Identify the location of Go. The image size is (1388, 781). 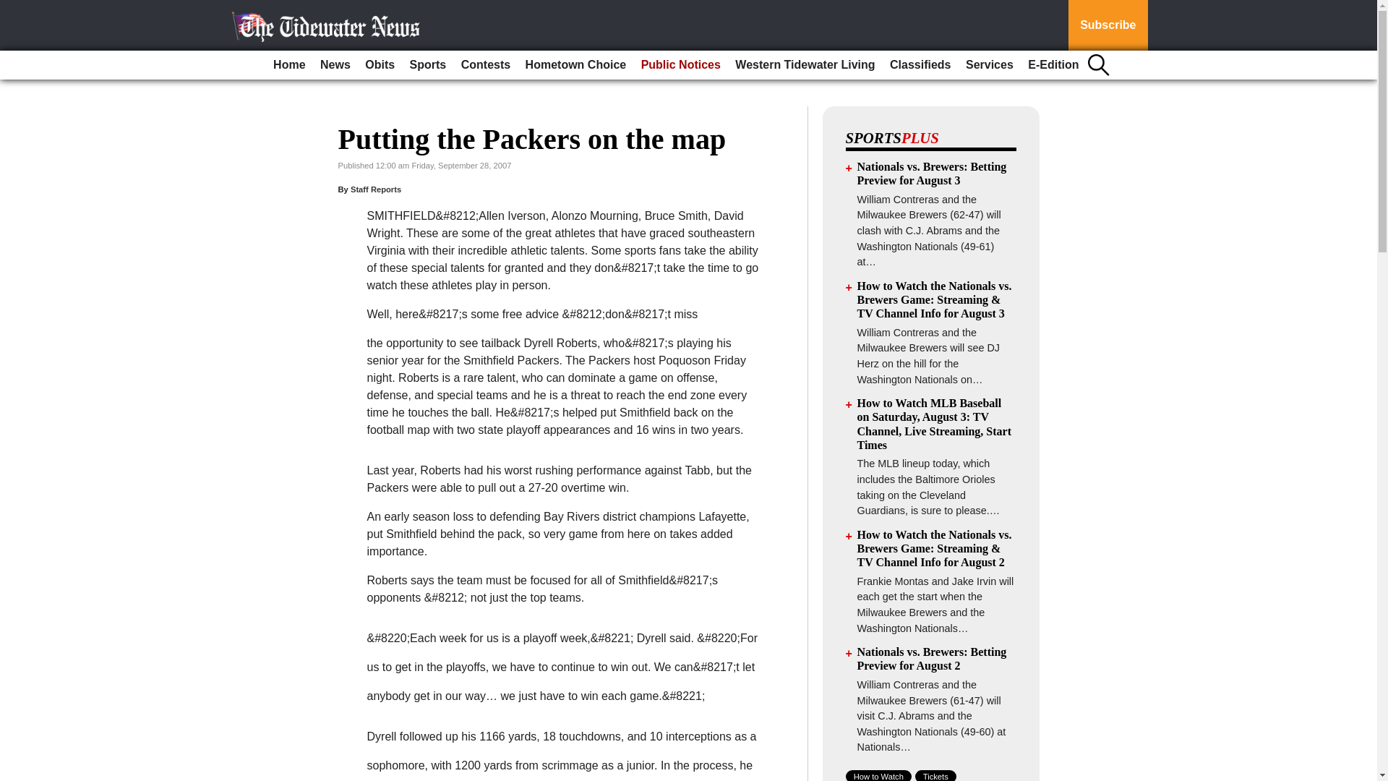
(13, 9).